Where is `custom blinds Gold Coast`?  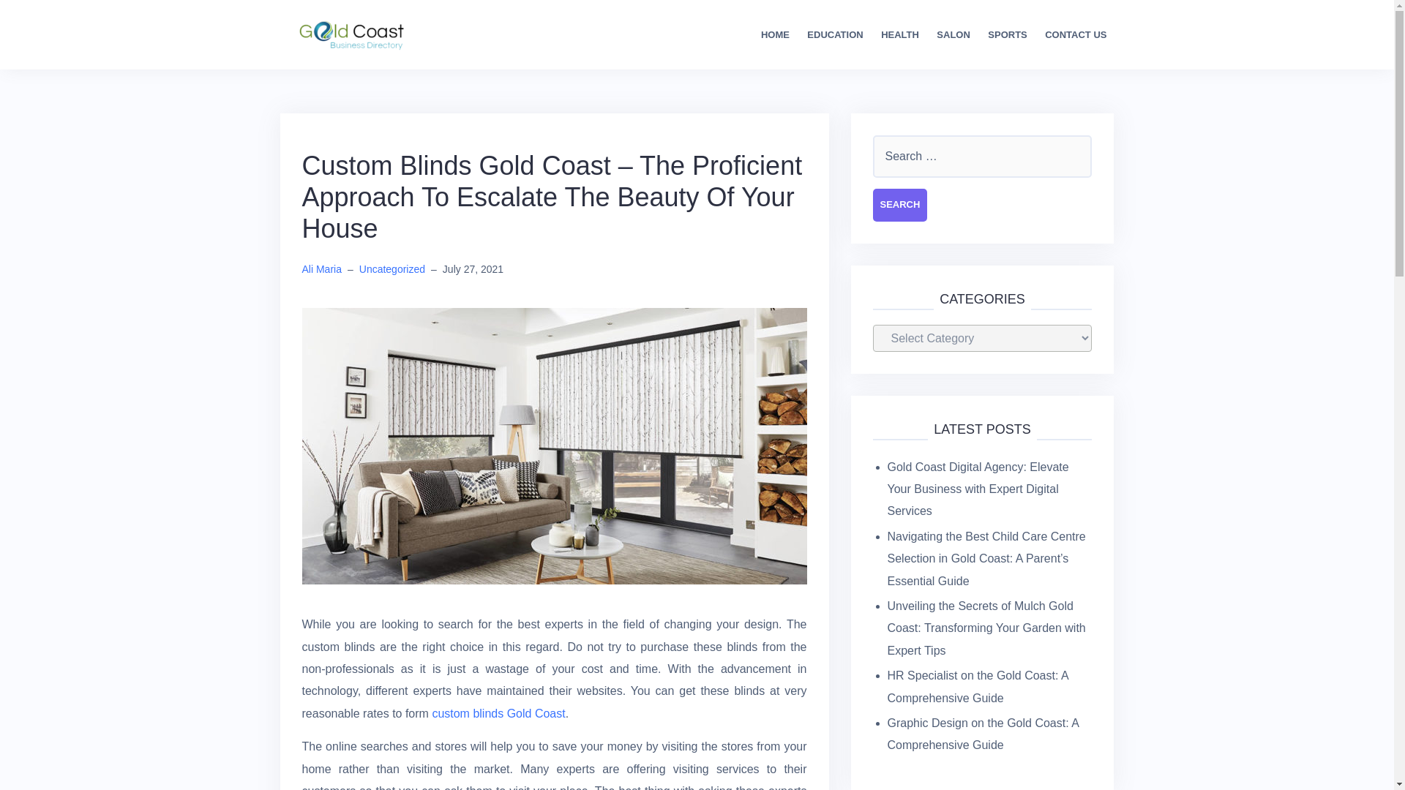
custom blinds Gold Coast is located at coordinates (498, 712).